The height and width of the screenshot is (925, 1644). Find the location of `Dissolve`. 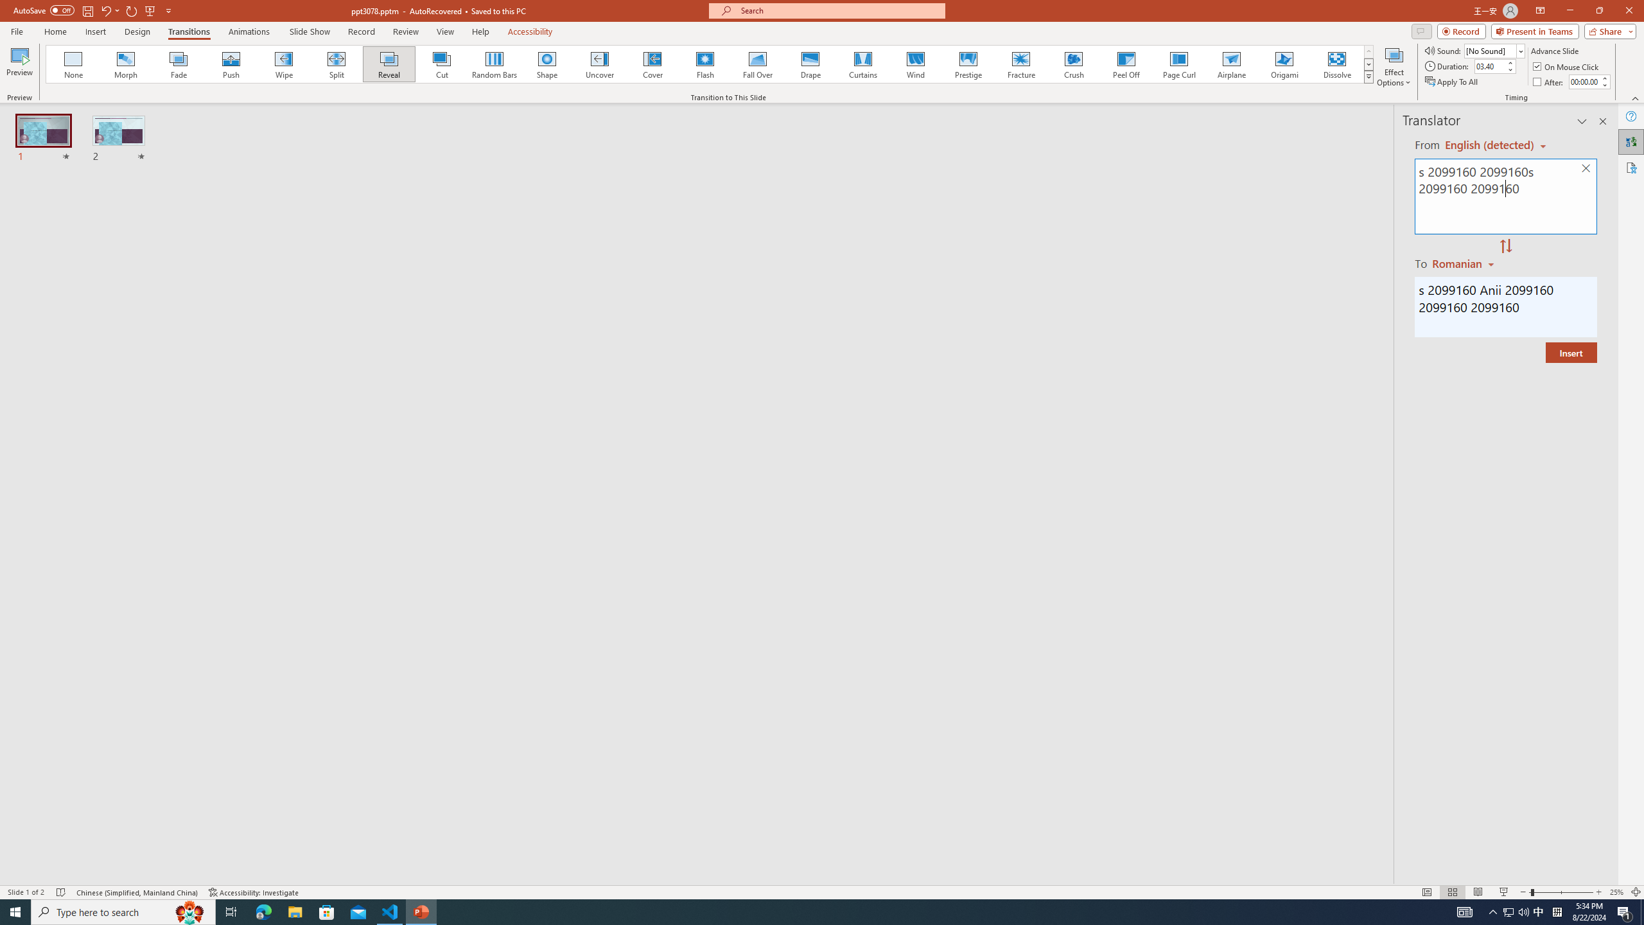

Dissolve is located at coordinates (1336, 64).